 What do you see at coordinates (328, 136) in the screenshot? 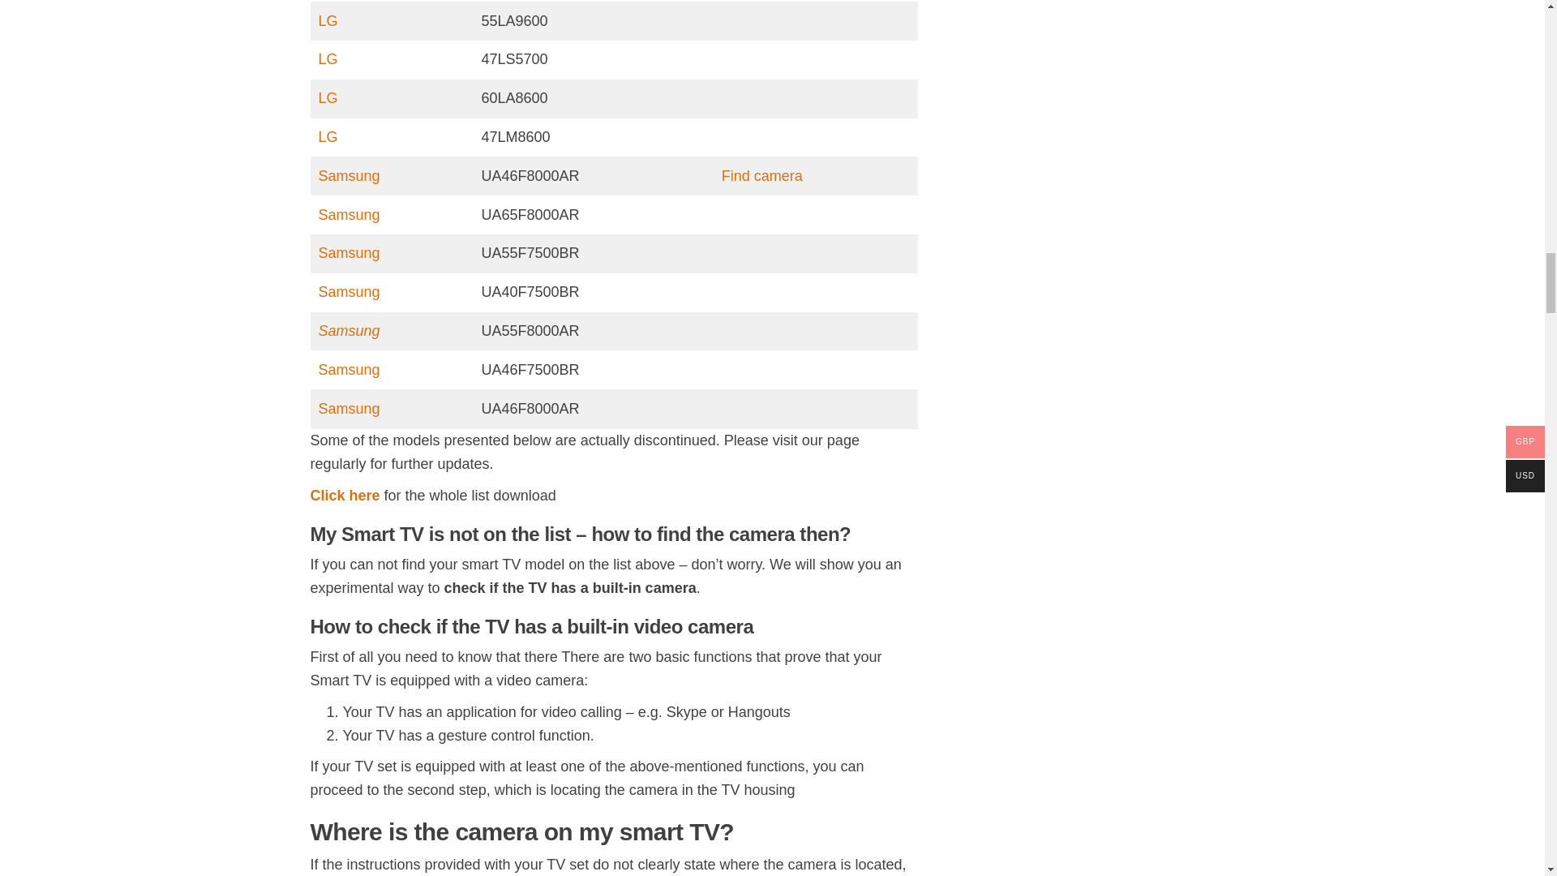
I see `LG` at bounding box center [328, 136].